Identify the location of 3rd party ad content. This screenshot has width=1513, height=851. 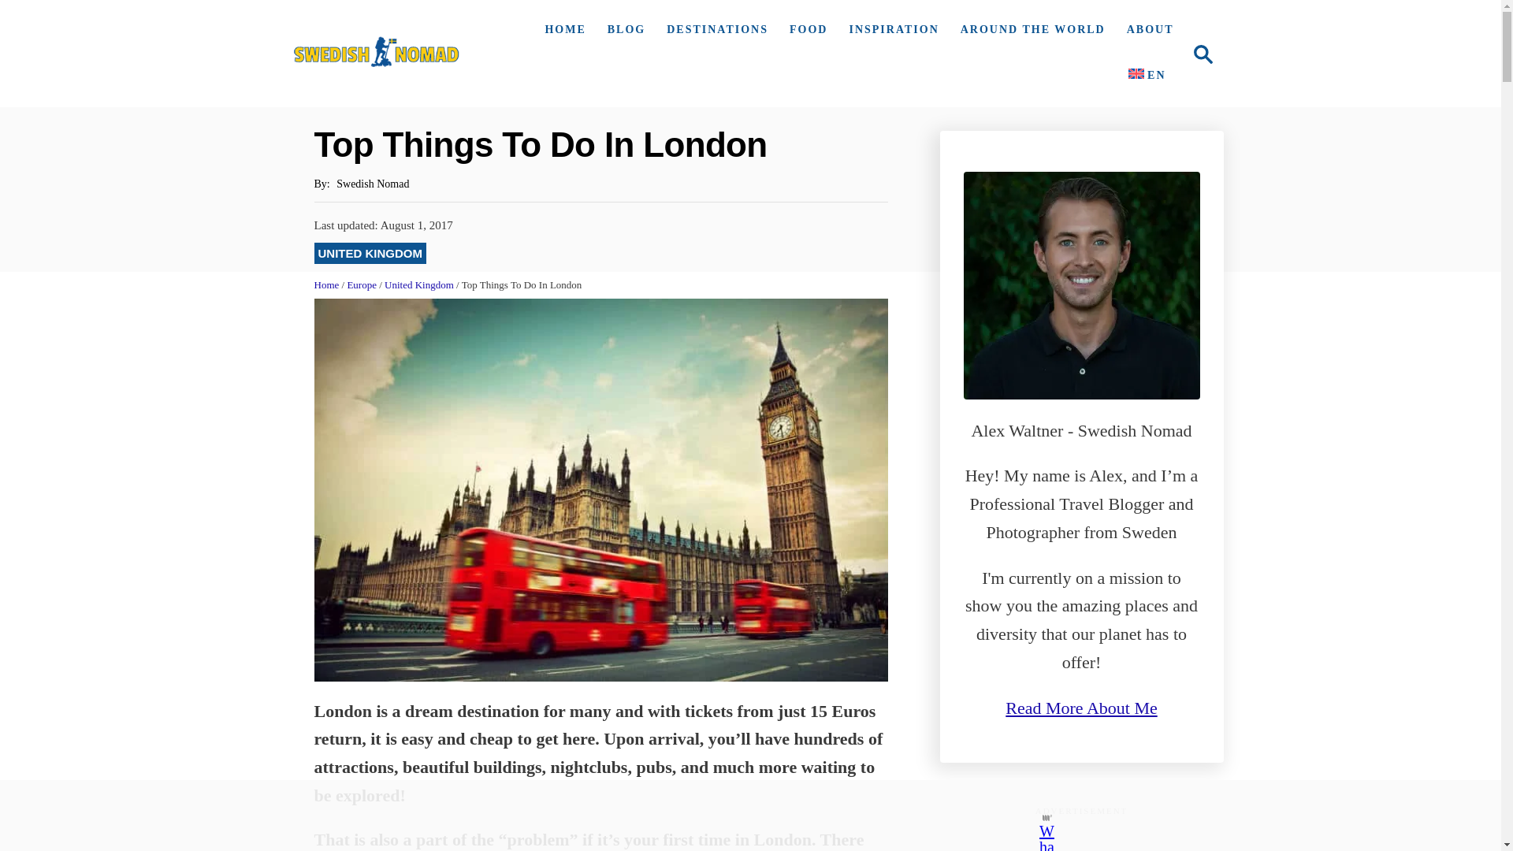
(1081, 836).